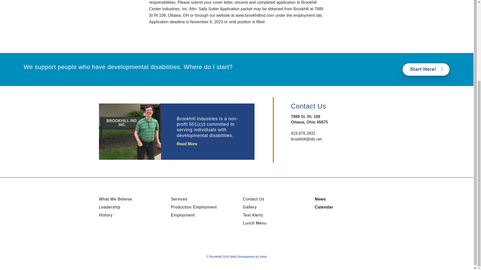 The height and width of the screenshot is (270, 481). I want to click on History, so click(106, 215).